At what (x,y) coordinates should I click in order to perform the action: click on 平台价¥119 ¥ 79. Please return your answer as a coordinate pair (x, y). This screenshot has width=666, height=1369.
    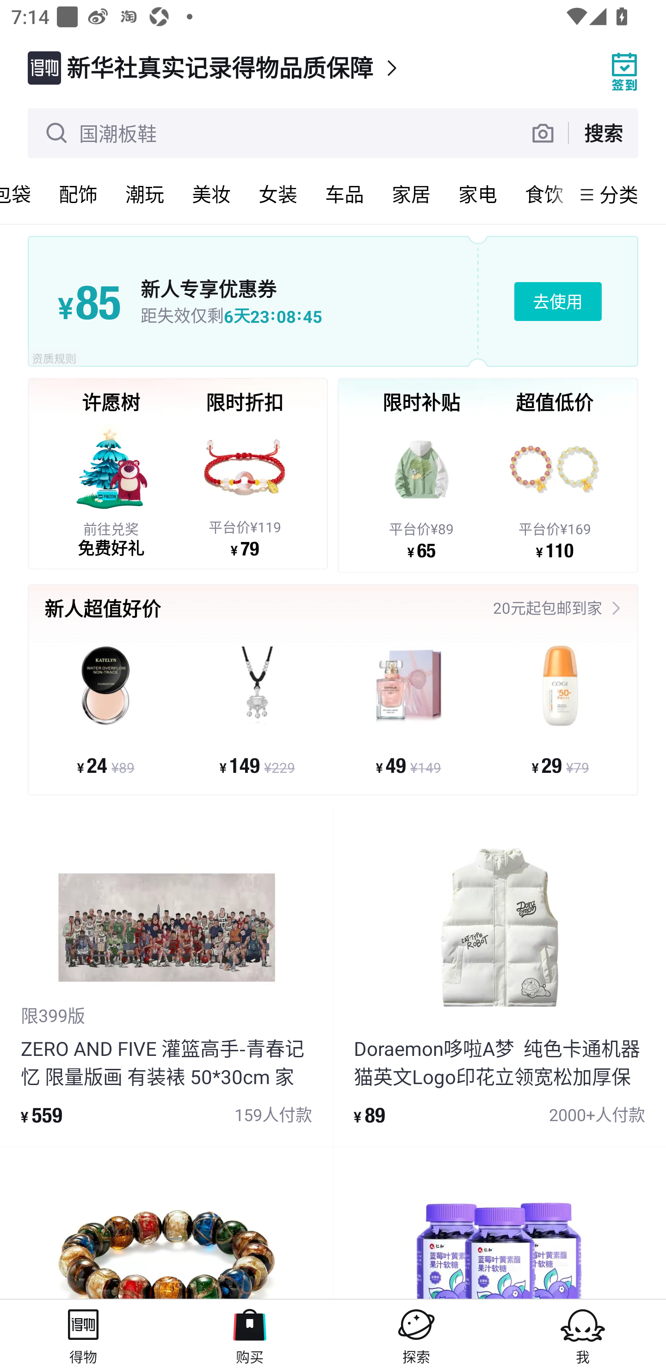
    Looking at the image, I should click on (244, 488).